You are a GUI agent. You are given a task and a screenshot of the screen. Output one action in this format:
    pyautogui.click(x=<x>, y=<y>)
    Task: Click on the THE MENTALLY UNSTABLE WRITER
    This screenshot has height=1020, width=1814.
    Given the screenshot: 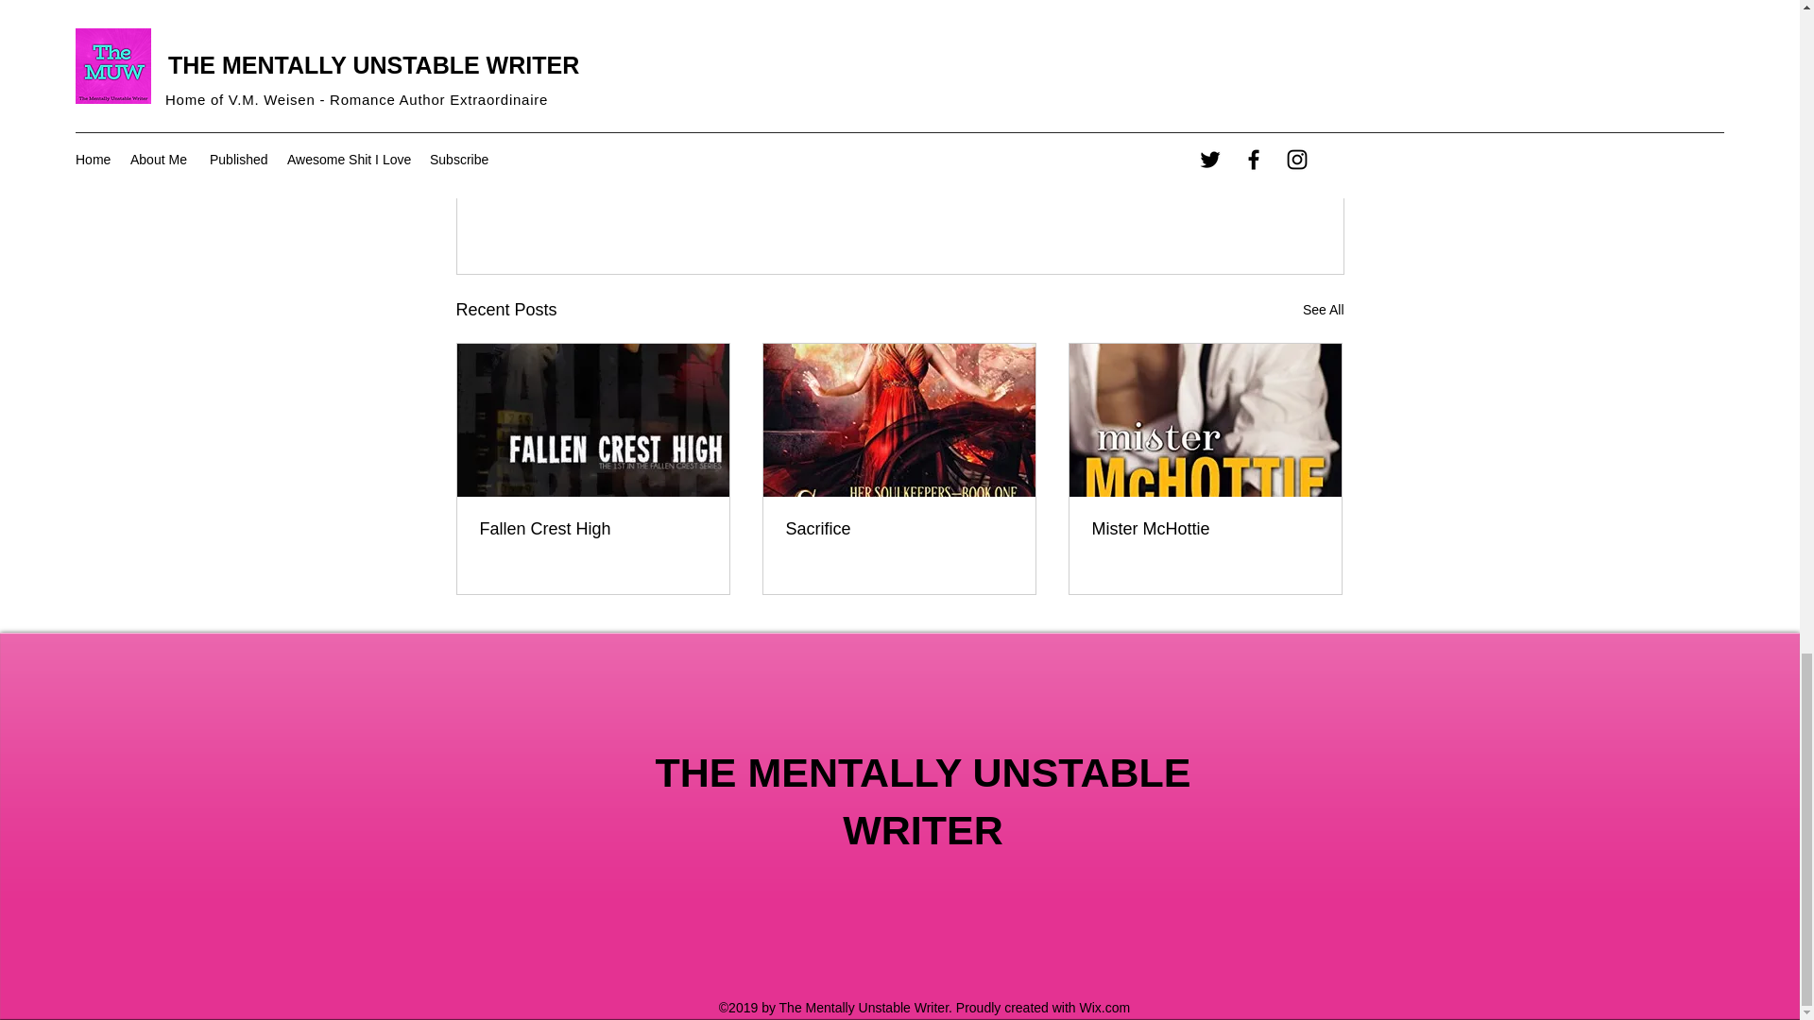 What is the action you would take?
    pyautogui.click(x=923, y=801)
    